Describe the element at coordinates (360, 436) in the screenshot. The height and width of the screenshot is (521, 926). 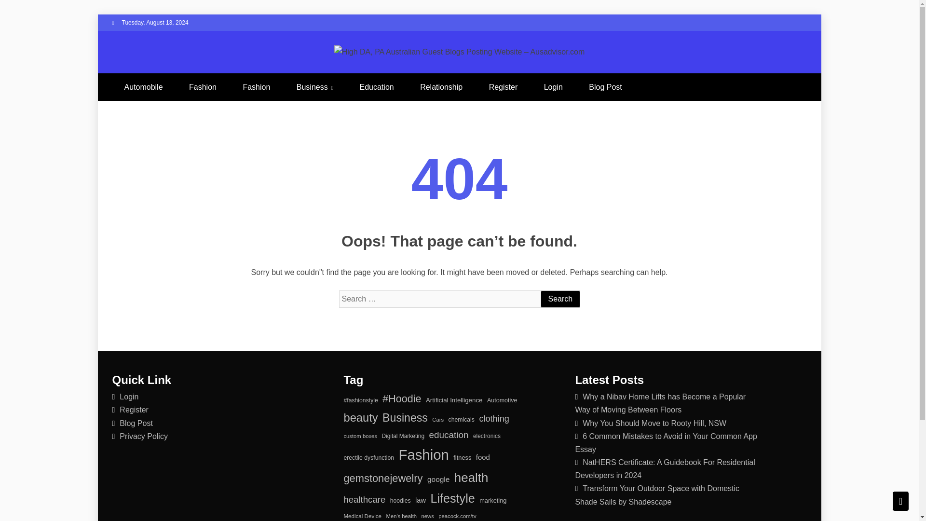
I see `custom boxes` at that location.